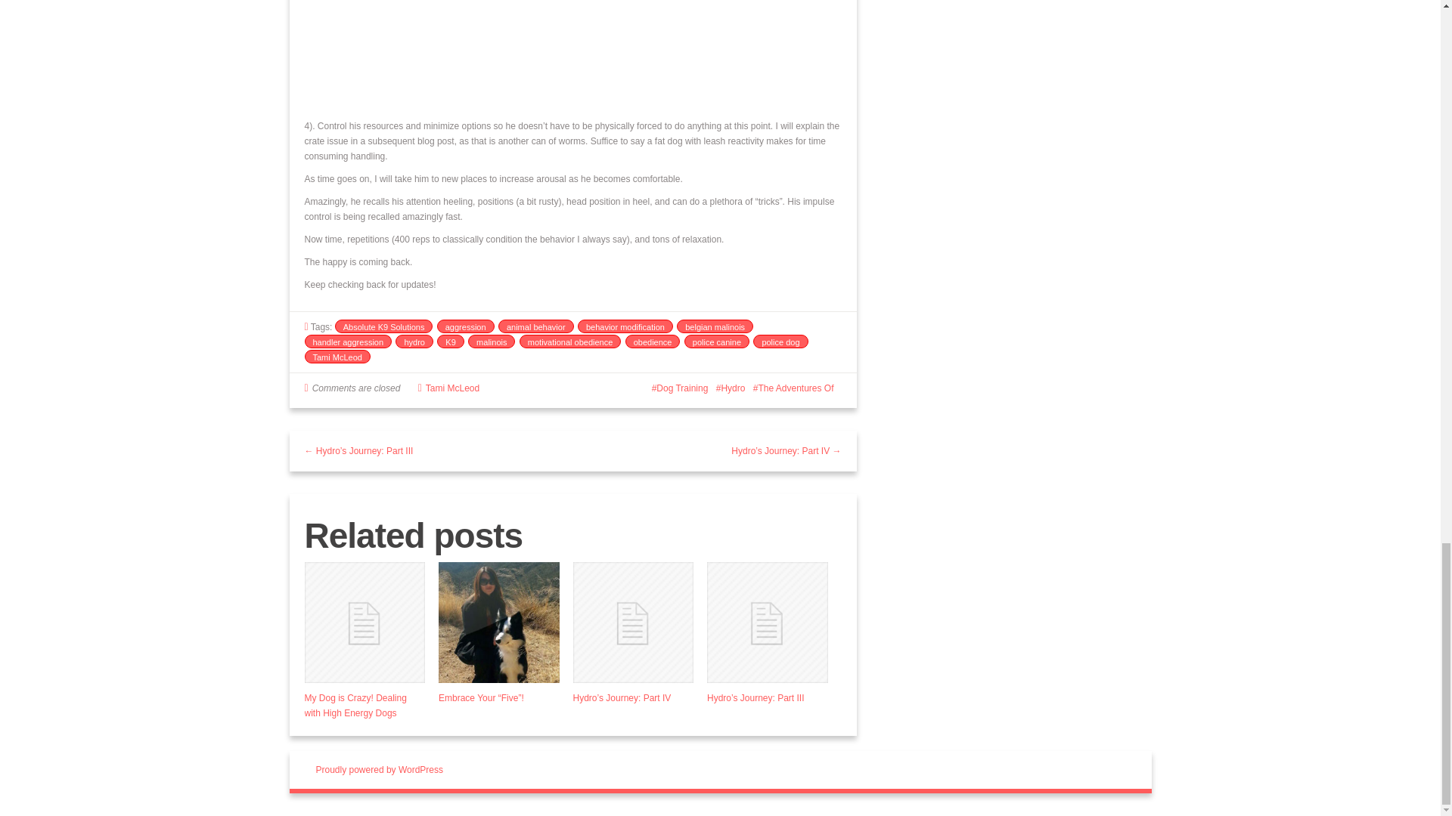 This screenshot has height=816, width=1452. I want to click on Posts by Tami McLeod, so click(452, 388).